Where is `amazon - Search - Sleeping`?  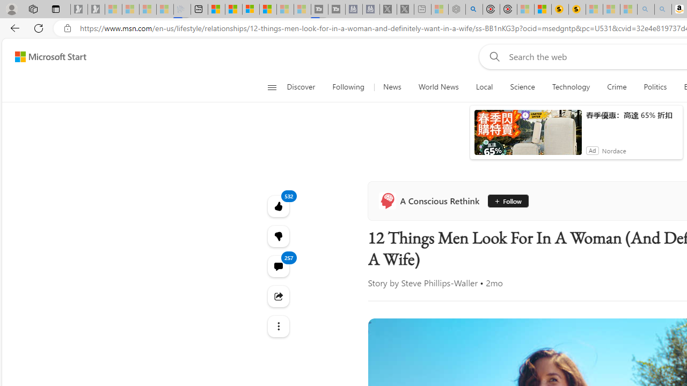 amazon - Search - Sleeping is located at coordinates (645, 10).